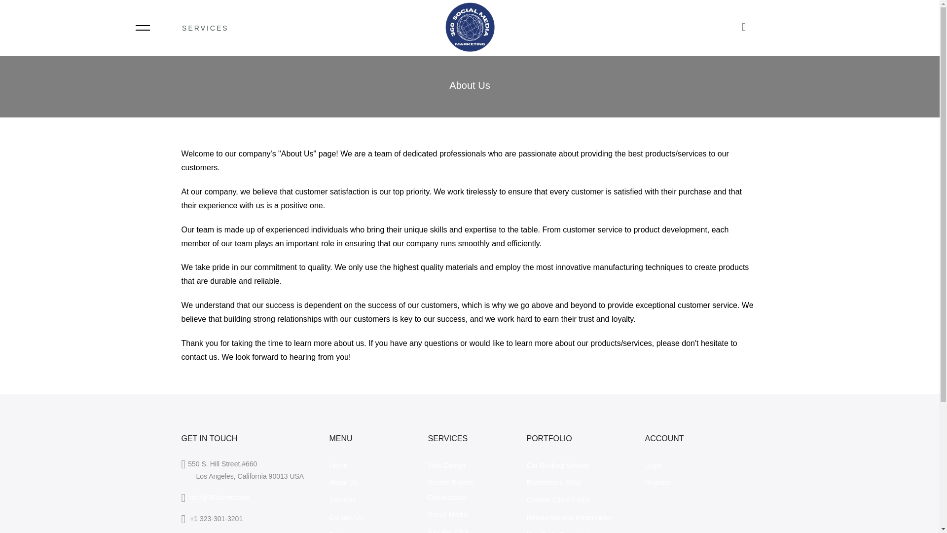 The height and width of the screenshot is (533, 947). I want to click on Register, so click(657, 483).